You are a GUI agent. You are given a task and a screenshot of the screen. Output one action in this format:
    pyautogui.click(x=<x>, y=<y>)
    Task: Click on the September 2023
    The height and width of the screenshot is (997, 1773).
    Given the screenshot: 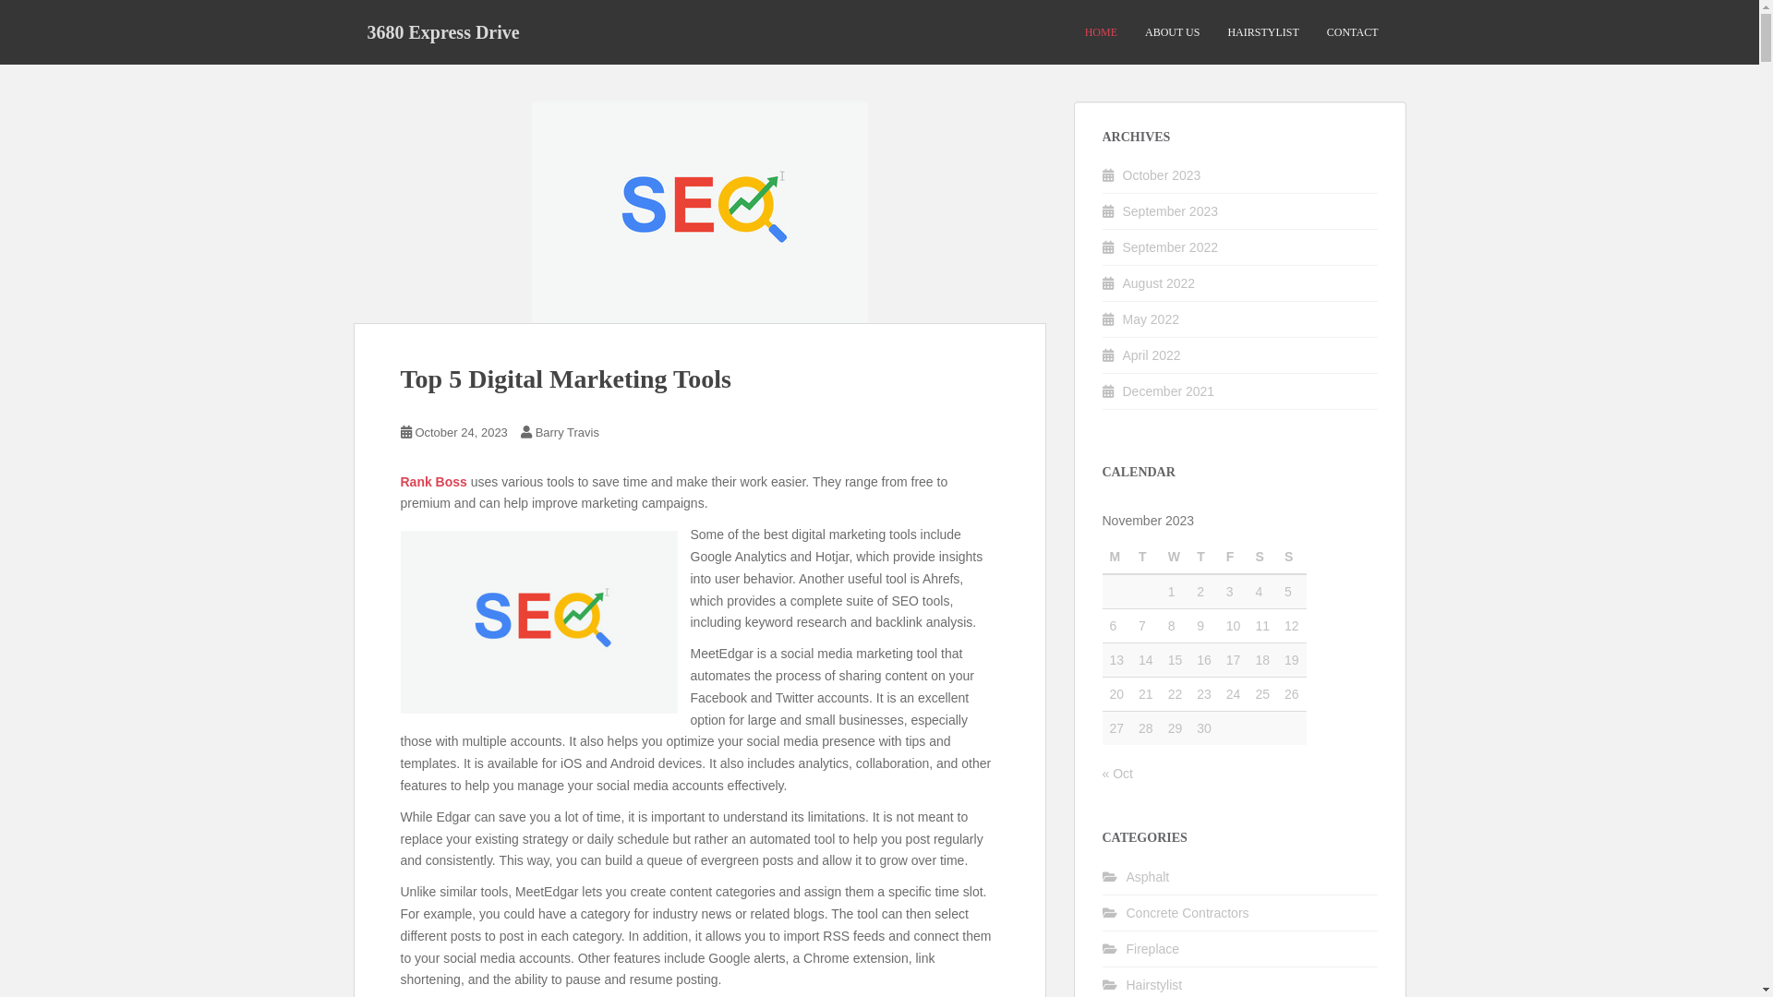 What is the action you would take?
    pyautogui.click(x=1171, y=211)
    